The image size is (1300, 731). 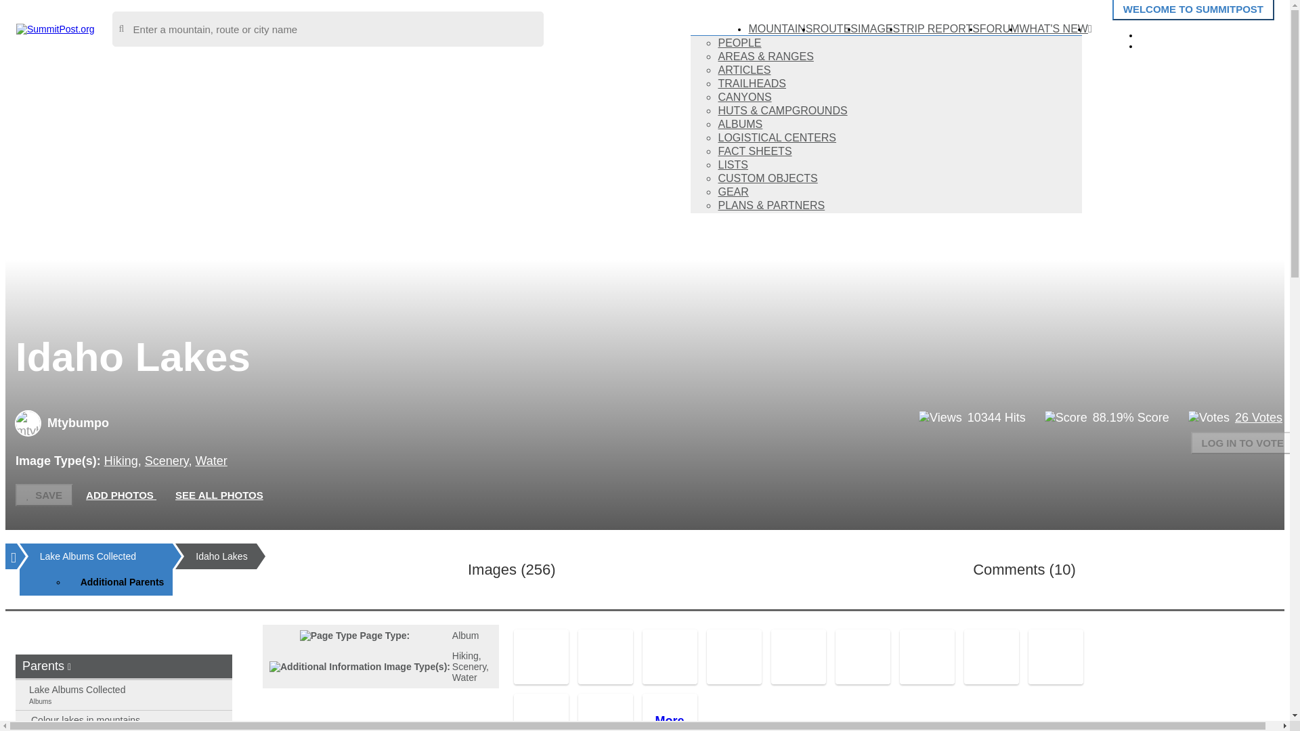 What do you see at coordinates (1054, 28) in the screenshot?
I see `WHAT'S NEW` at bounding box center [1054, 28].